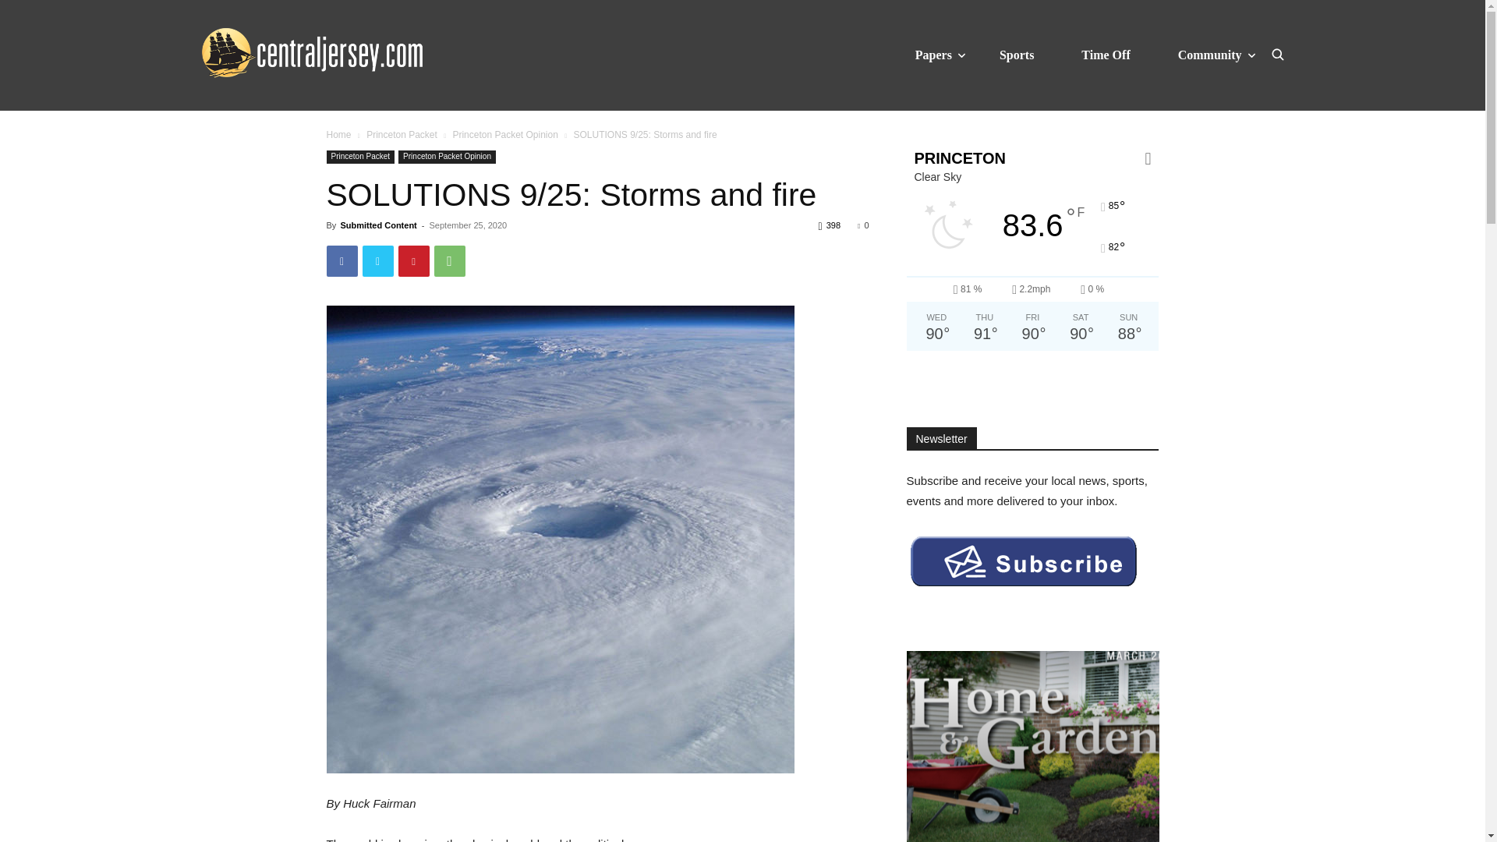 The width and height of the screenshot is (1497, 842). I want to click on Princeton Packet, so click(360, 157).